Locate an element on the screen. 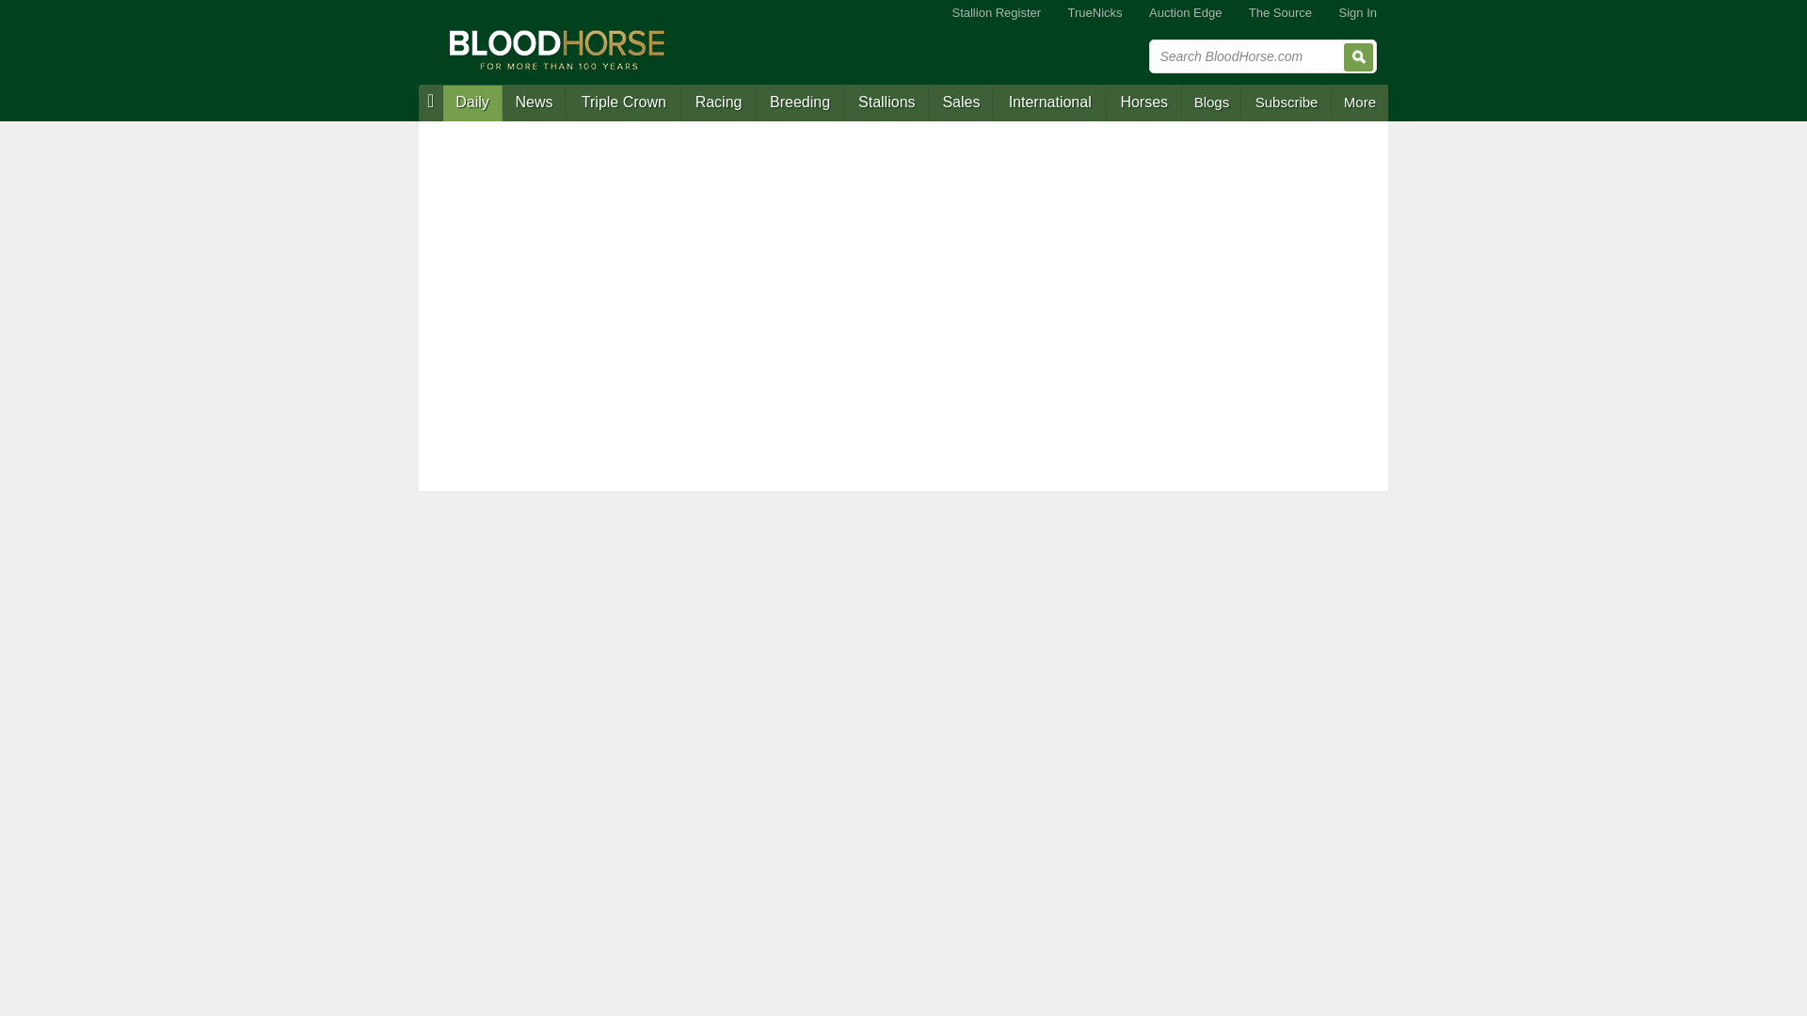 The image size is (1807, 1016). Racing is located at coordinates (717, 103).